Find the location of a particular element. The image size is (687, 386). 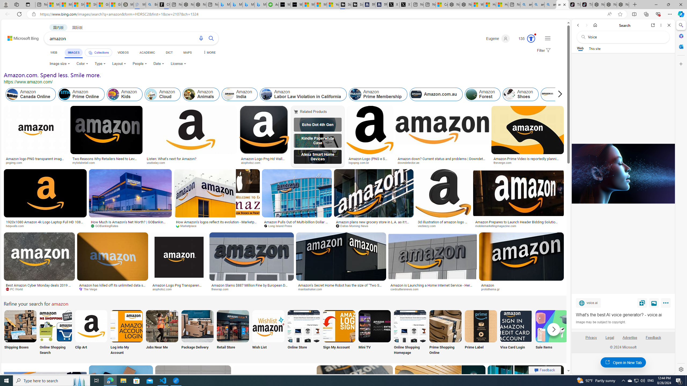

voice.ai is located at coordinates (588, 303).